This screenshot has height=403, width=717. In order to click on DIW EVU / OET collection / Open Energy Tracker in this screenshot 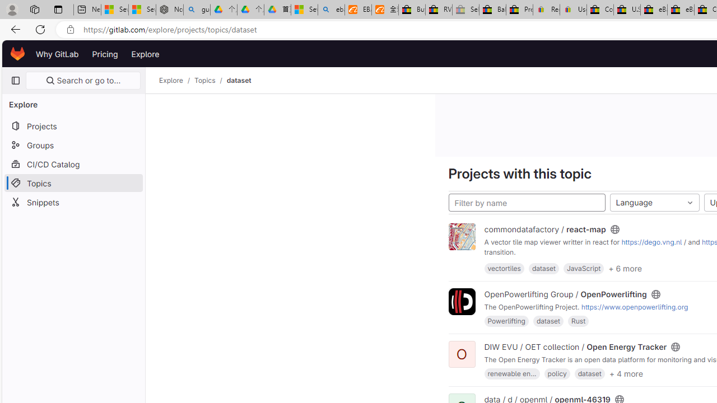, I will do `click(575, 347)`.